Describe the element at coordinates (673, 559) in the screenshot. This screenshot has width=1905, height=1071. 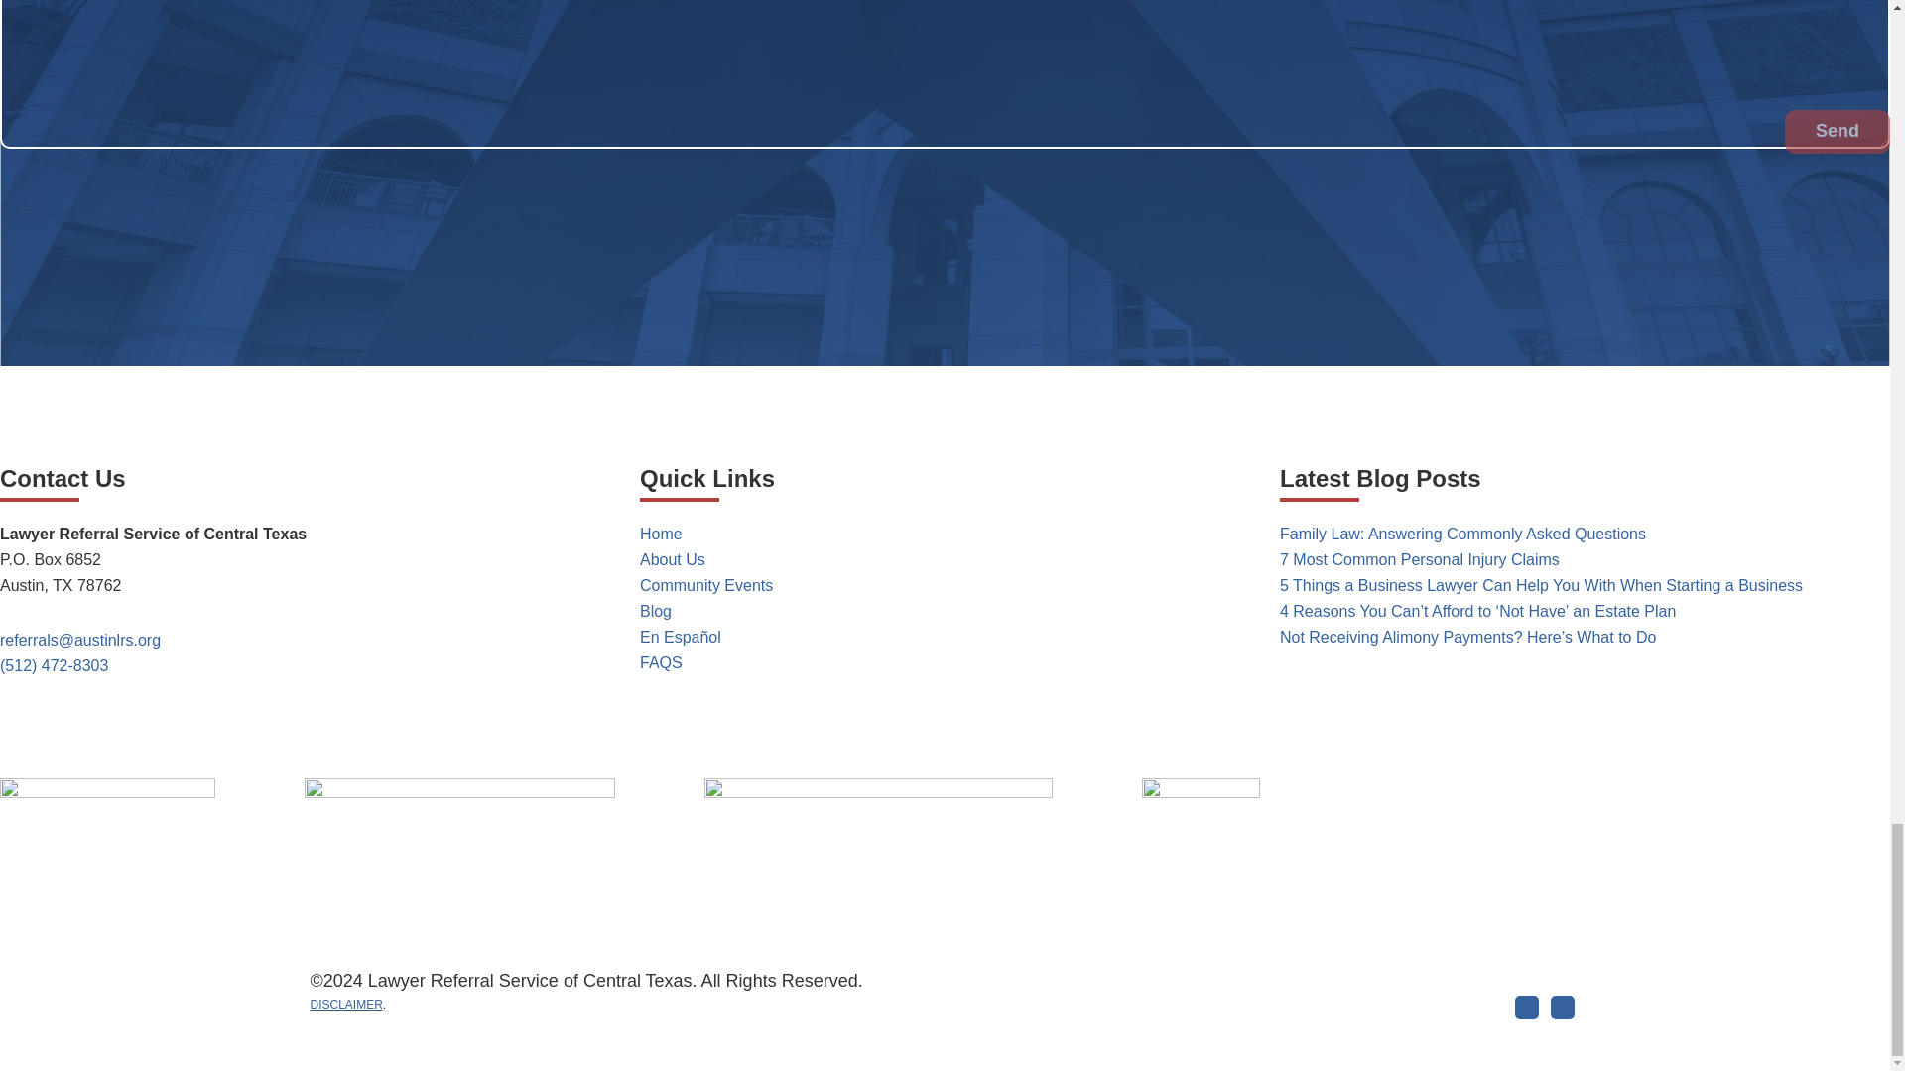
I see `About Us` at that location.